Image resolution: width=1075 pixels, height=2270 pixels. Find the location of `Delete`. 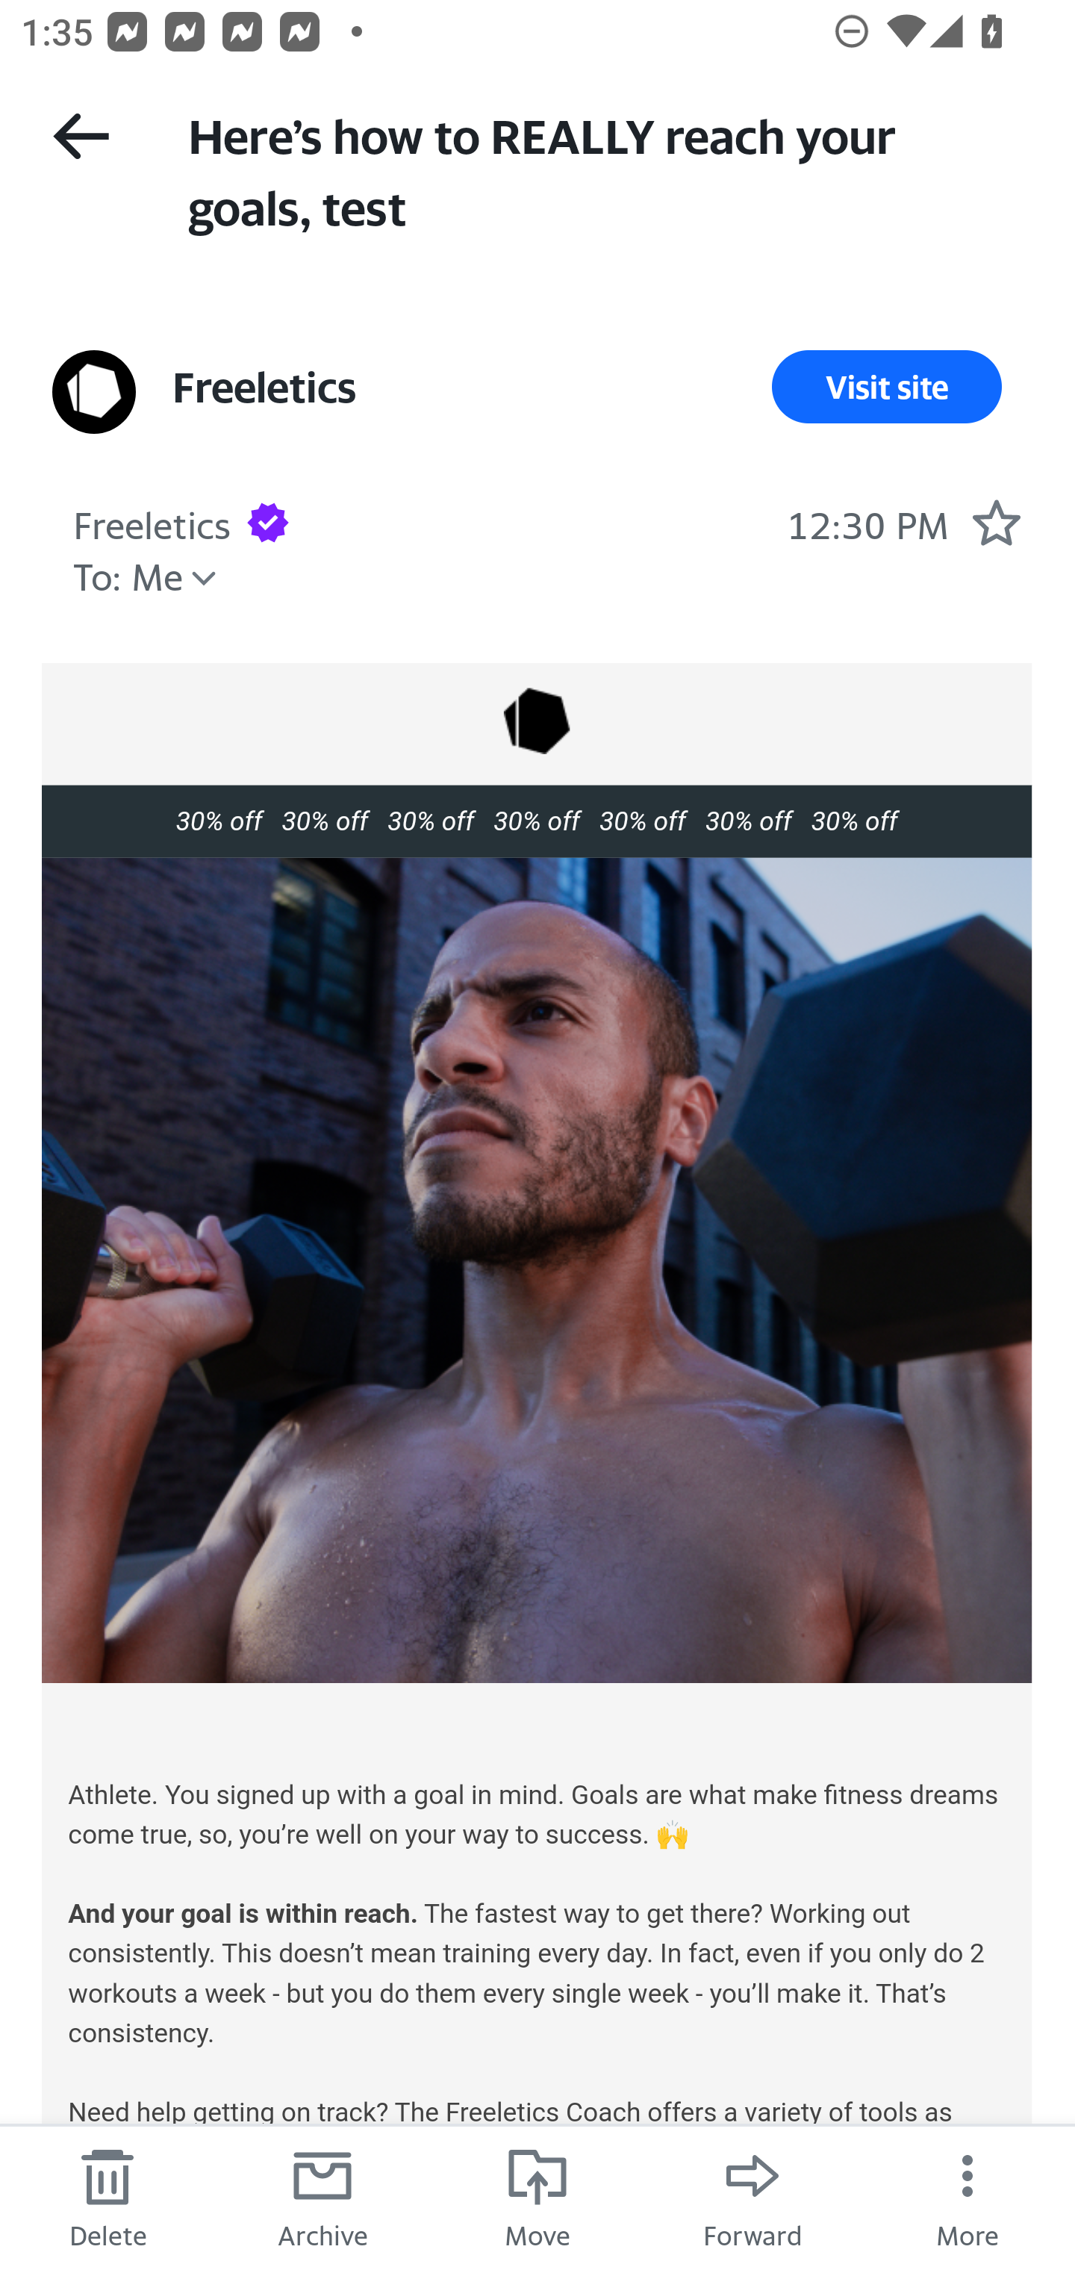

Delete is located at coordinates (107, 2197).